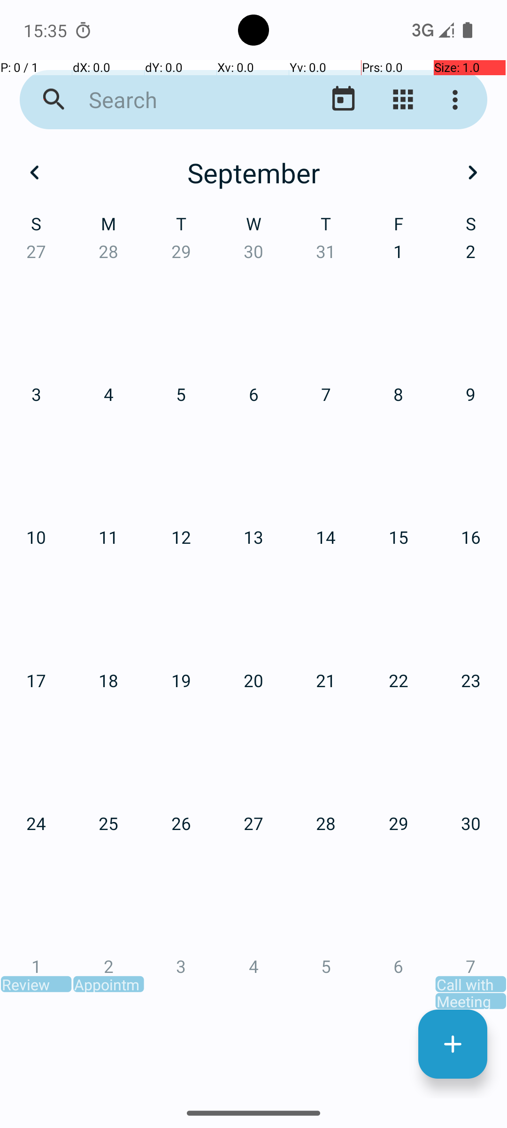 Image resolution: width=507 pixels, height=1128 pixels. I want to click on September, so click(253, 172).